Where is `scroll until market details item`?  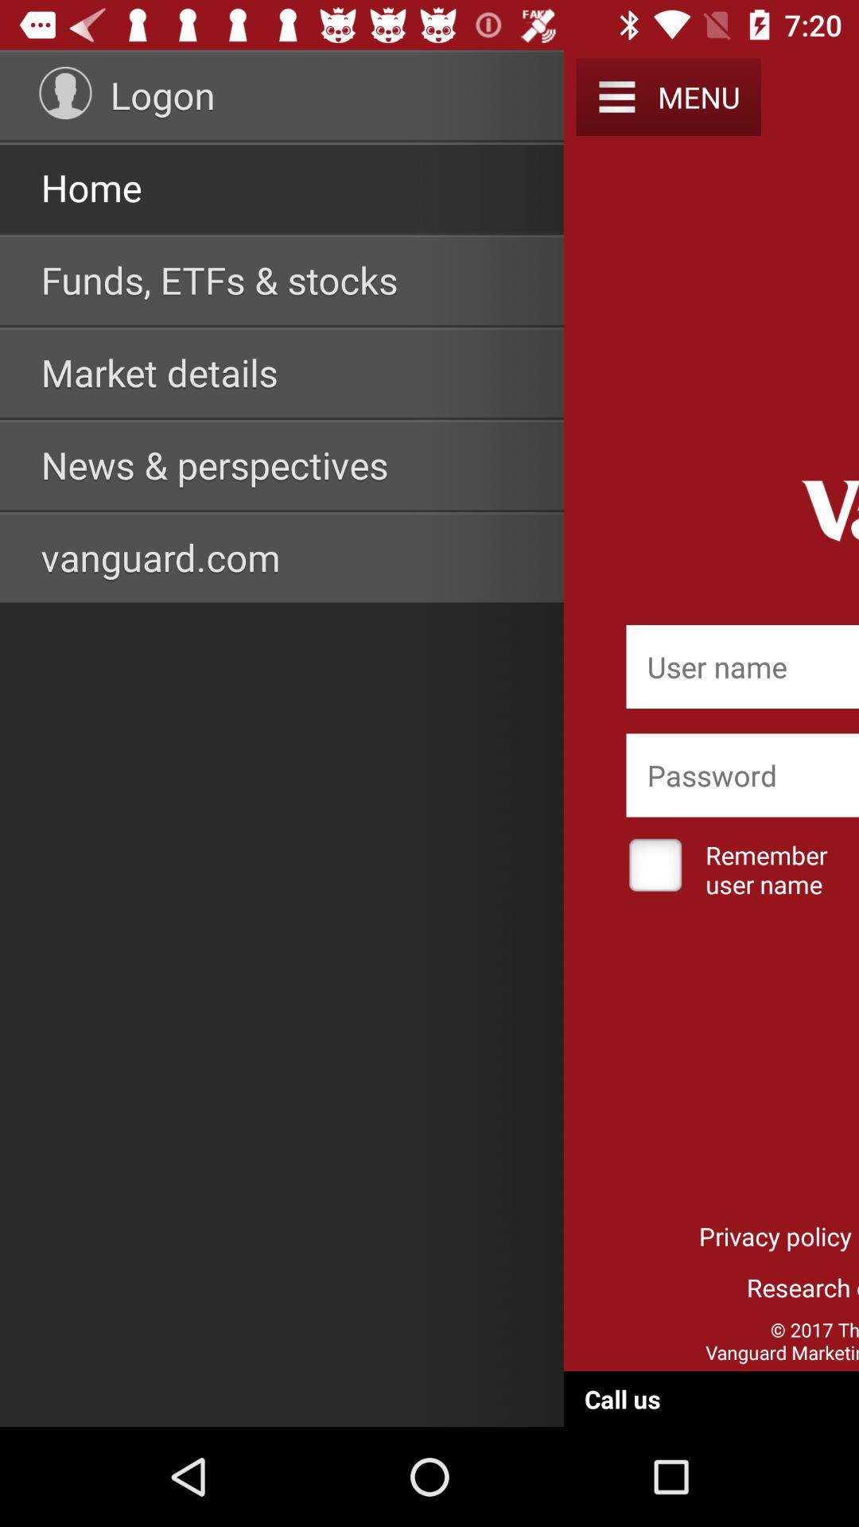
scroll until market details item is located at coordinates (159, 372).